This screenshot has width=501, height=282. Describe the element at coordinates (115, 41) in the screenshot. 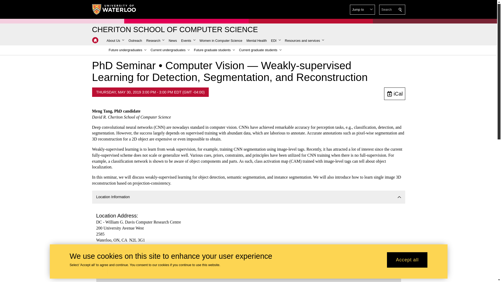

I see `About Us` at that location.